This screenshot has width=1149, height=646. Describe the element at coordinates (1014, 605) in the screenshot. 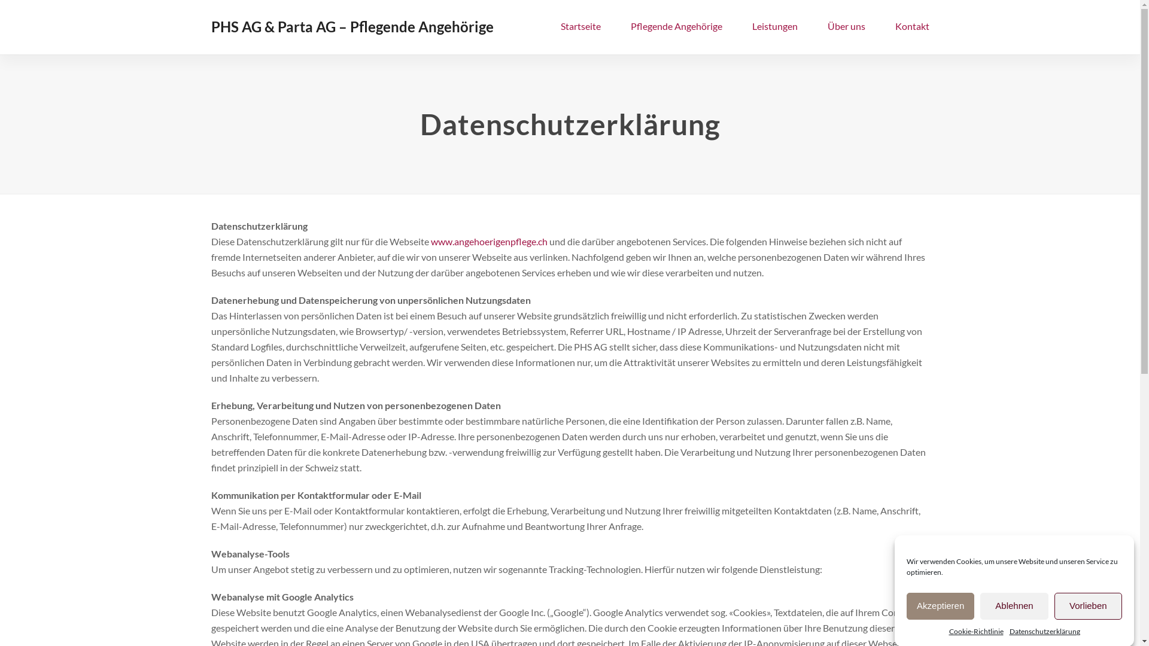

I see `Ablehnen` at that location.